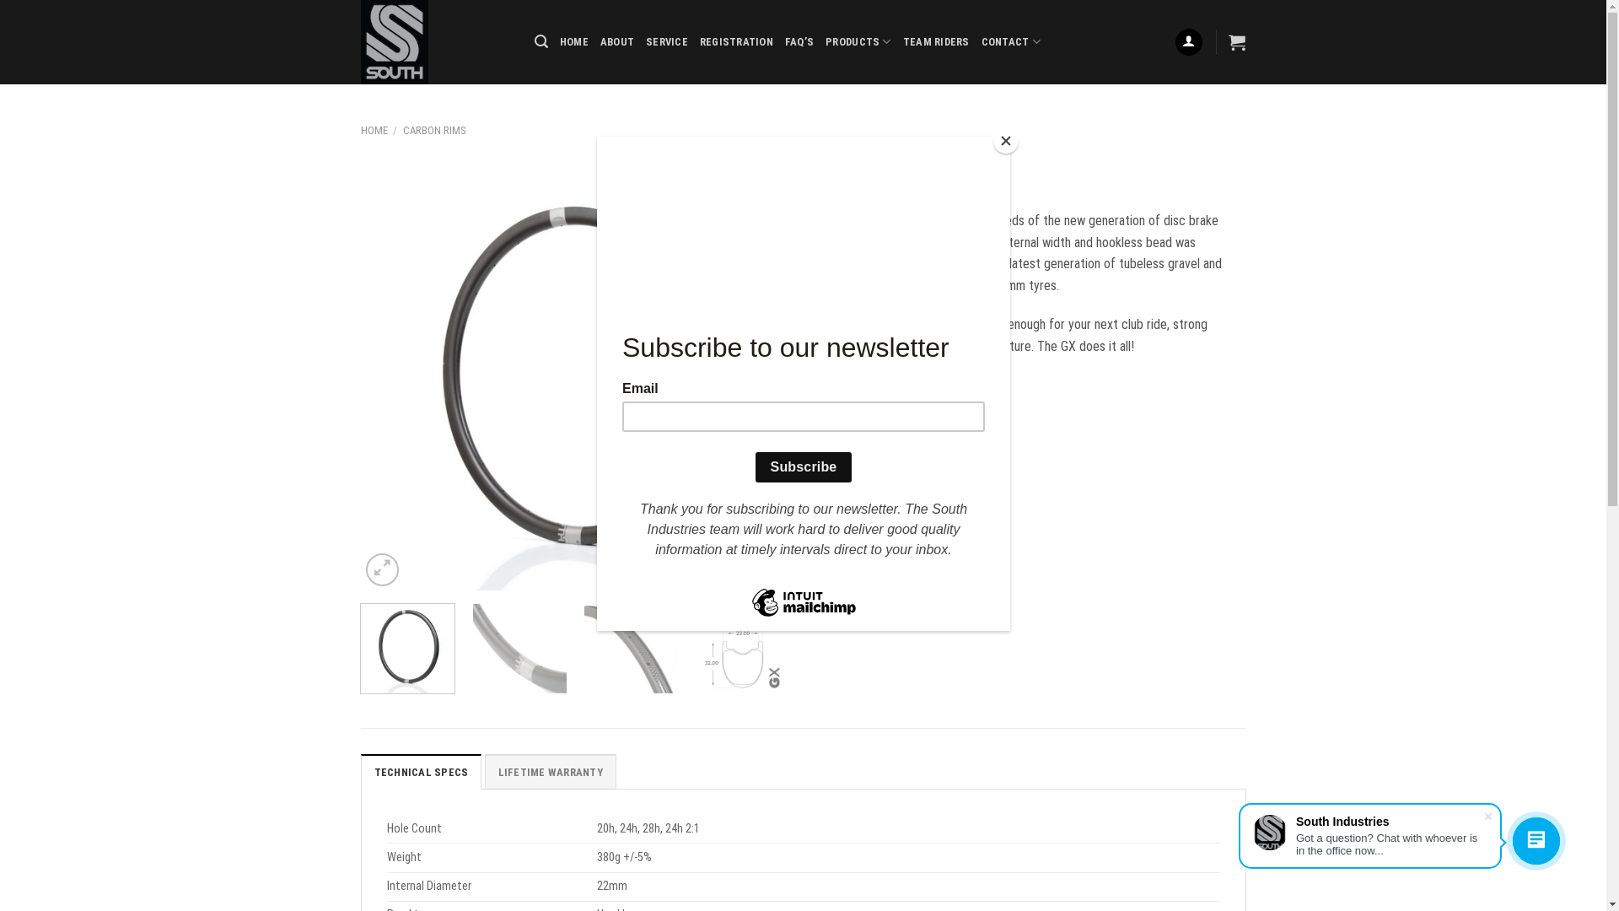 The image size is (1619, 911). I want to click on REGISTRATION, so click(737, 42).